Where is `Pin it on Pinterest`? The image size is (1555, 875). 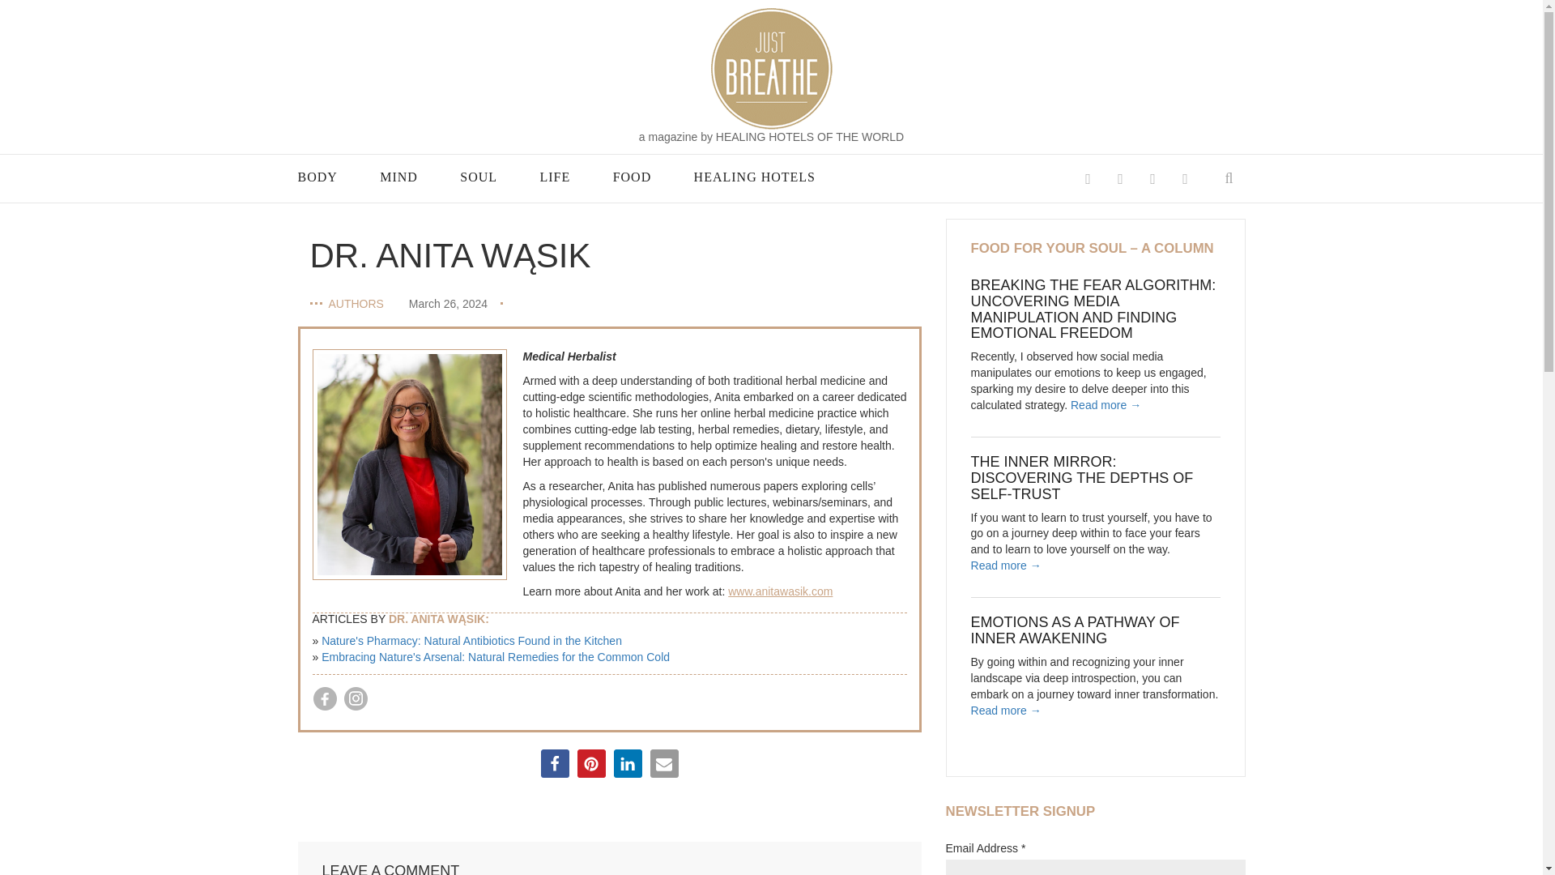 Pin it on Pinterest is located at coordinates (590, 763).